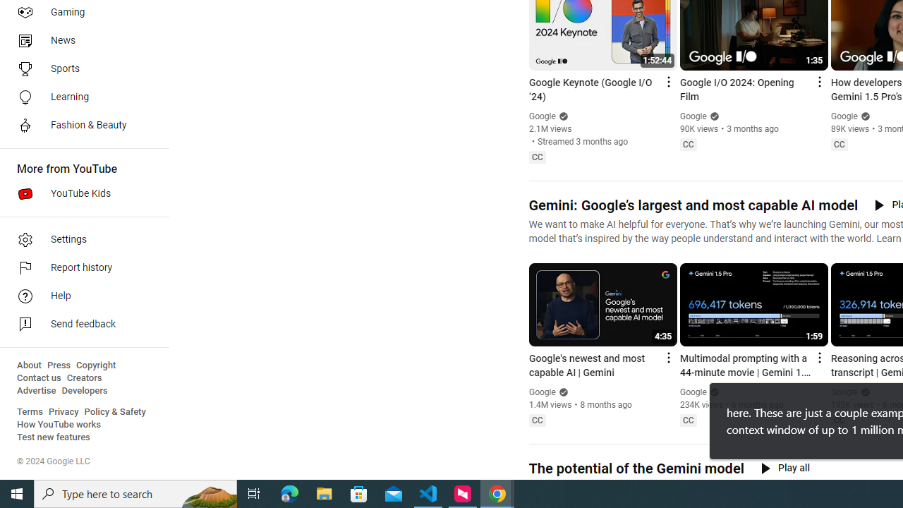 This screenshot has width=903, height=508. Describe the element at coordinates (80, 97) in the screenshot. I see `Learning` at that location.